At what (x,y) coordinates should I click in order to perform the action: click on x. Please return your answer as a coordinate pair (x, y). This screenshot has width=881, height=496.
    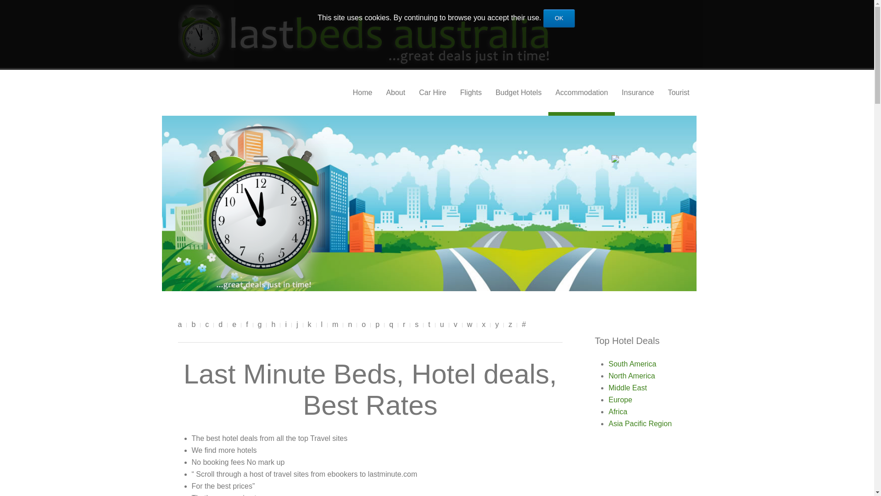
    Looking at the image, I should click on (484, 325).